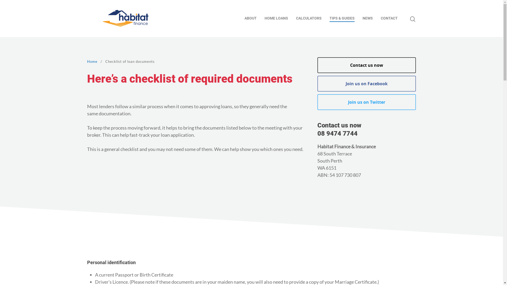 The image size is (507, 285). What do you see at coordinates (92, 61) in the screenshot?
I see `Home` at bounding box center [92, 61].